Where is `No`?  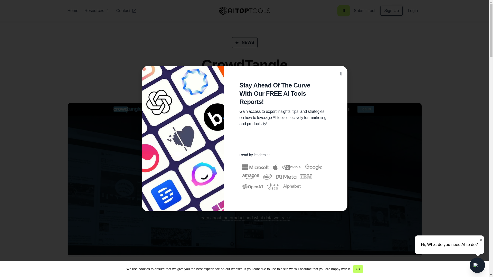
No is located at coordinates (483, 269).